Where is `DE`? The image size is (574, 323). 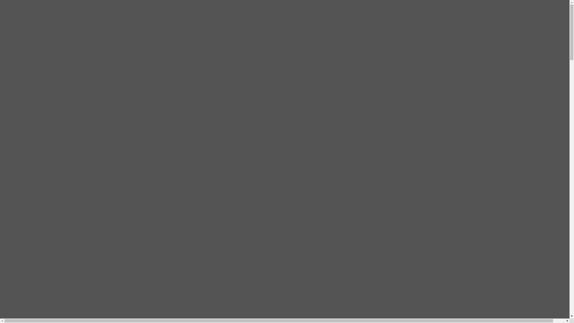 DE is located at coordinates (17, 164).